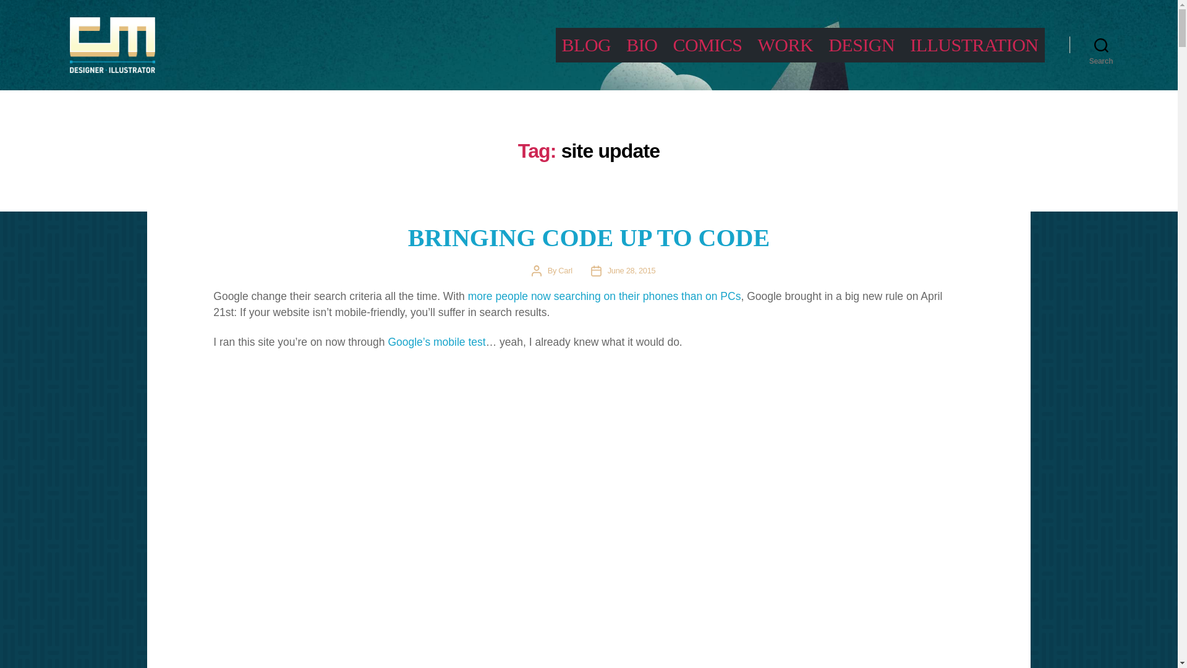 Image resolution: width=1187 pixels, height=668 pixels. I want to click on June 28, 2015, so click(632, 270).